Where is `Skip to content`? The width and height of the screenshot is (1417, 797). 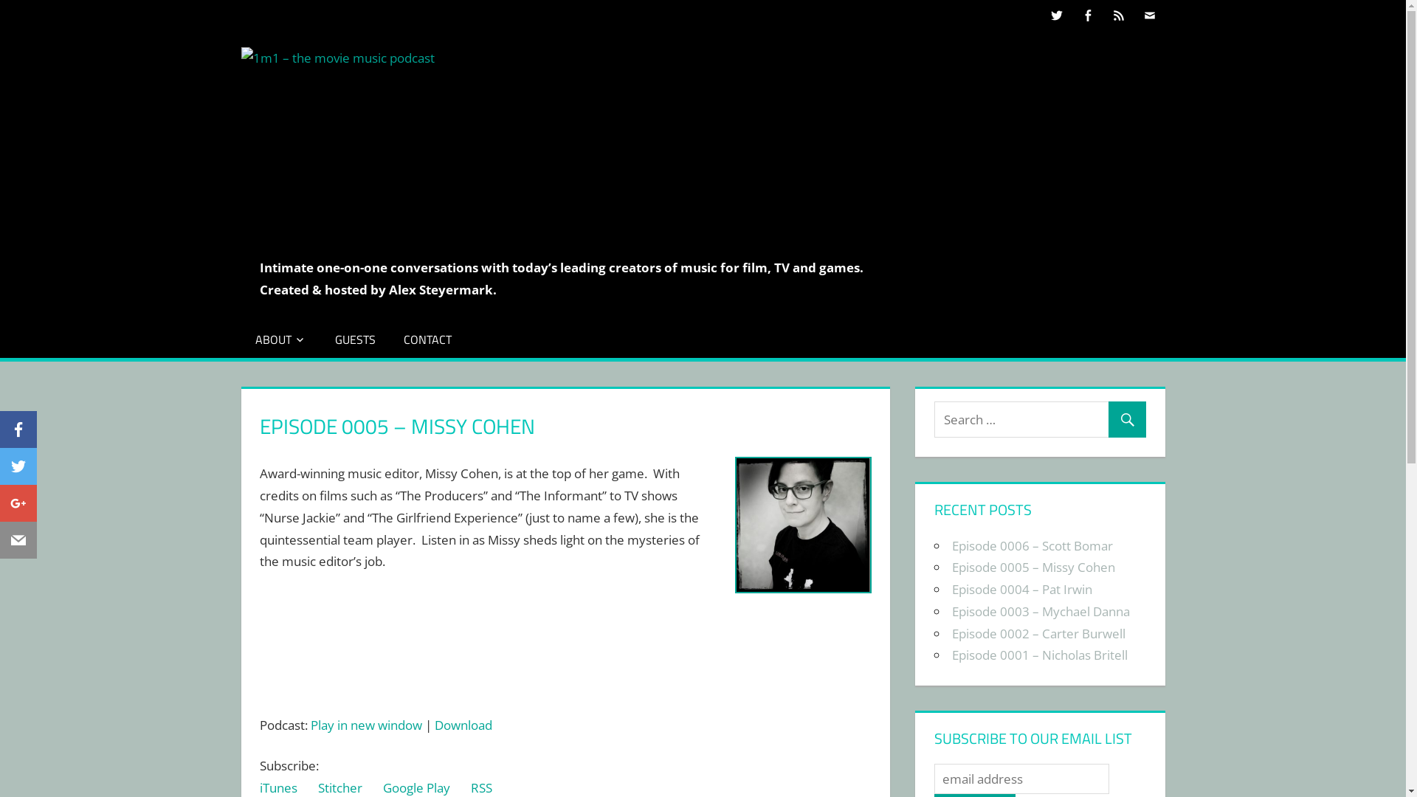 Skip to content is located at coordinates (0, 0).